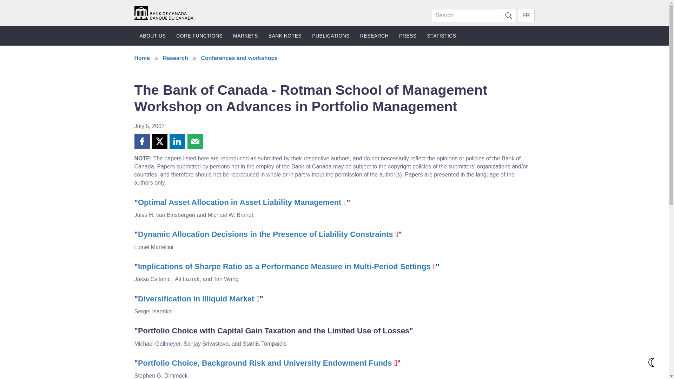  Describe the element at coordinates (195, 141) in the screenshot. I see `Share this page by email` at that location.